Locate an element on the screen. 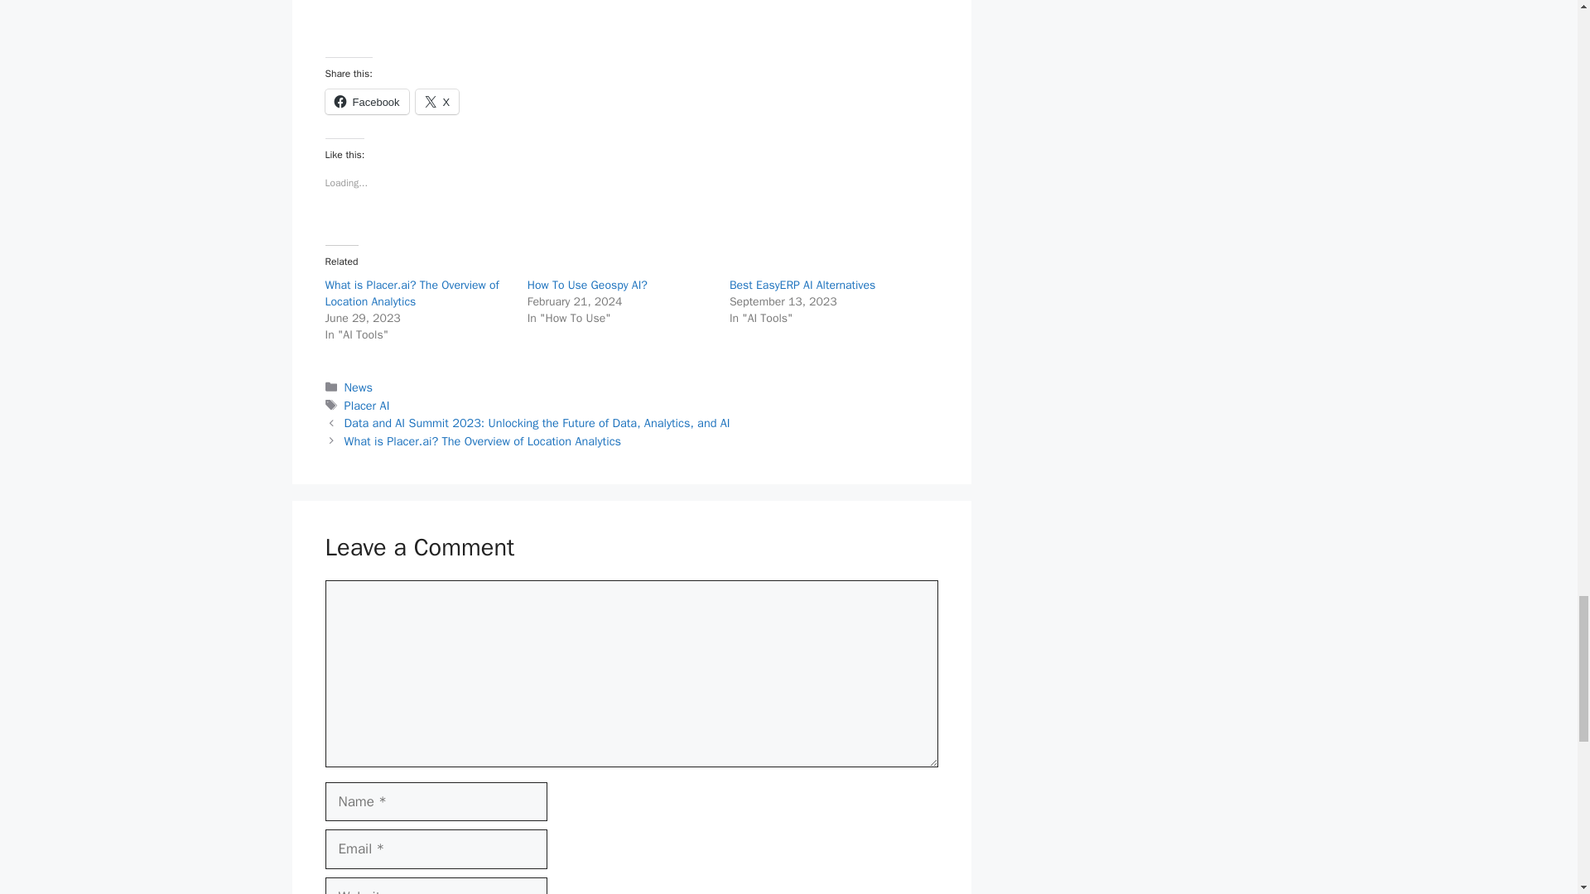  Best EasyERP AI Alternatives is located at coordinates (802, 285).